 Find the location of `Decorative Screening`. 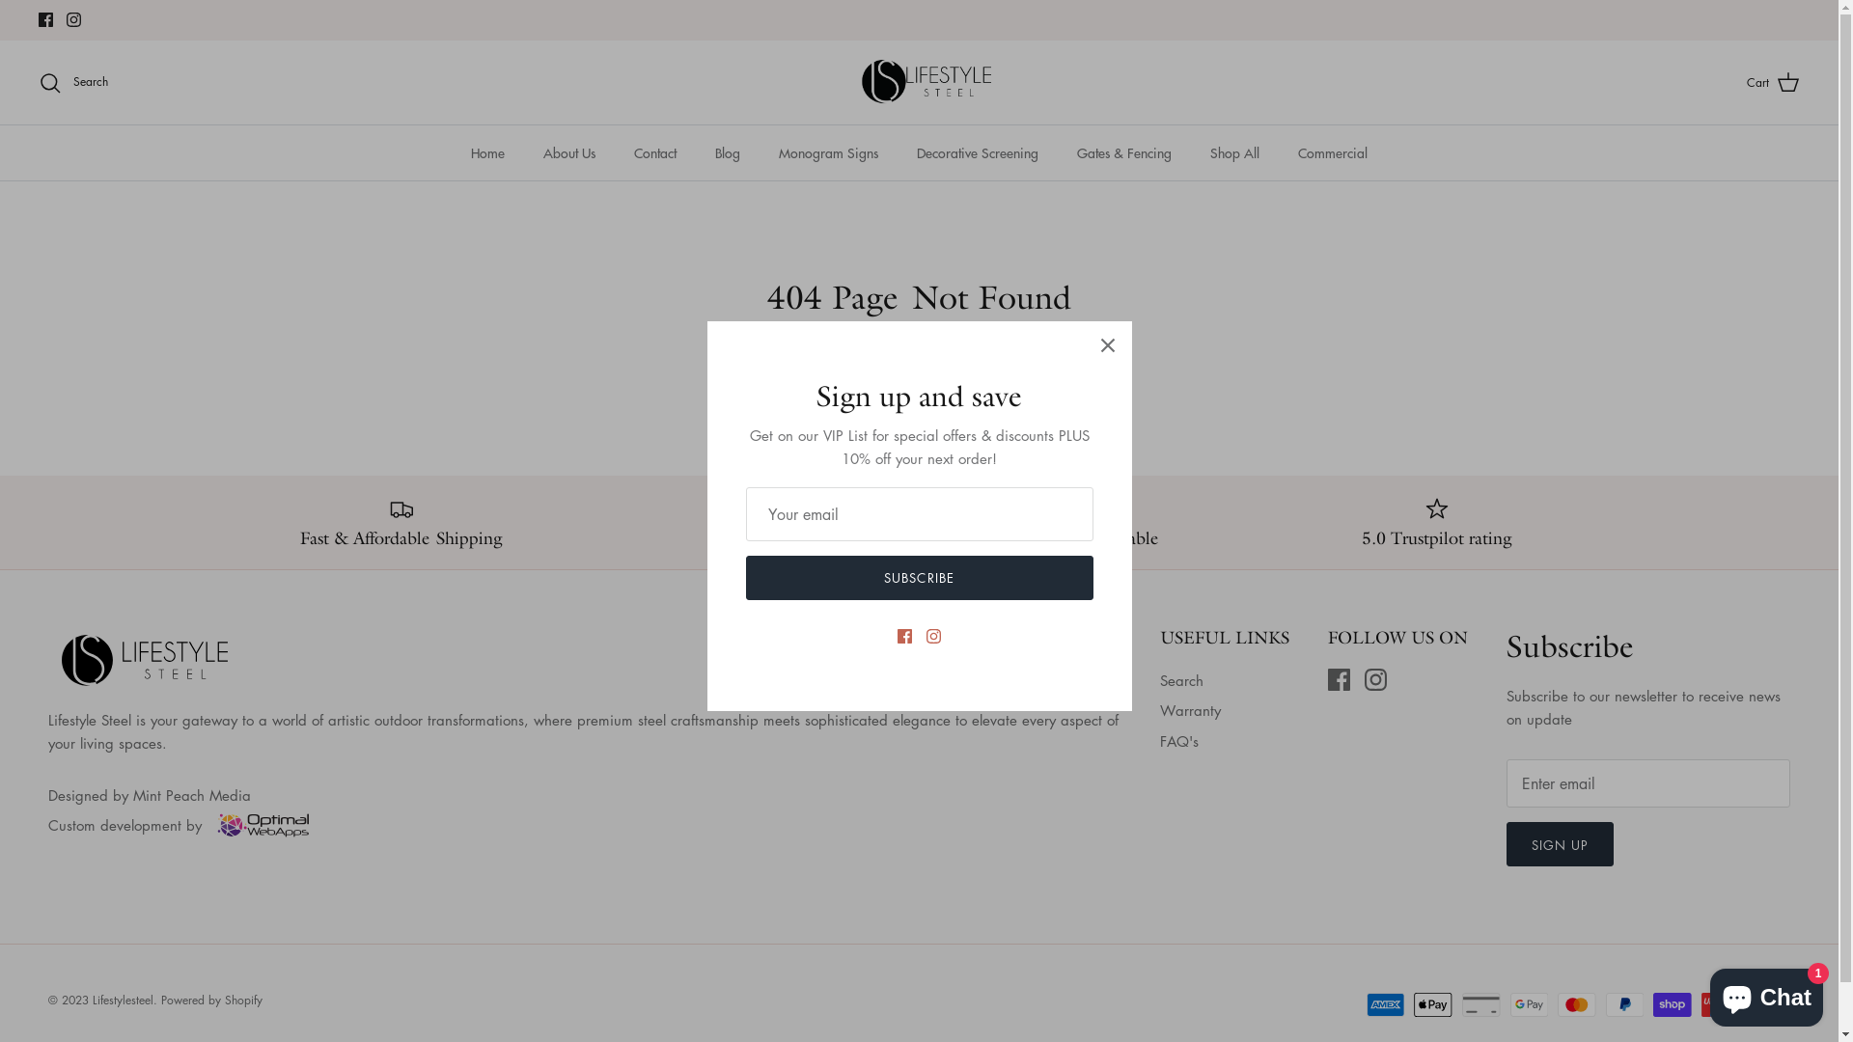

Decorative Screening is located at coordinates (978, 152).